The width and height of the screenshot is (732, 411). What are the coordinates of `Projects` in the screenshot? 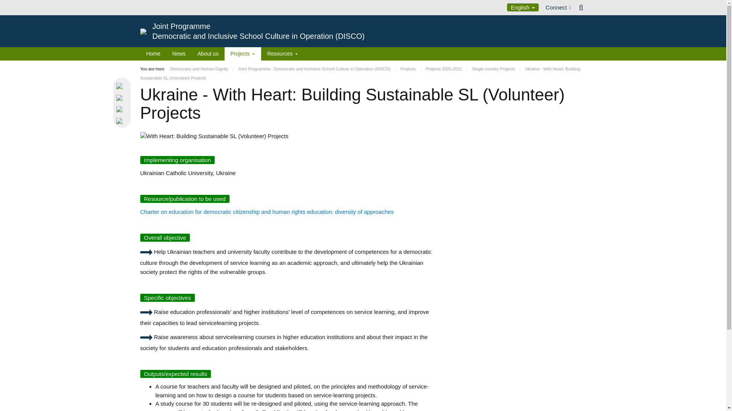 It's located at (242, 54).